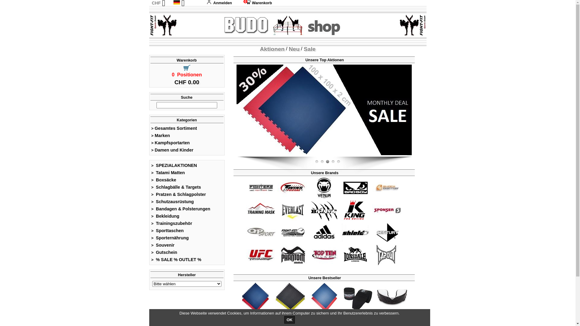 This screenshot has width=580, height=326. What do you see at coordinates (256, 3) in the screenshot?
I see ` 0  Warenkorb` at bounding box center [256, 3].